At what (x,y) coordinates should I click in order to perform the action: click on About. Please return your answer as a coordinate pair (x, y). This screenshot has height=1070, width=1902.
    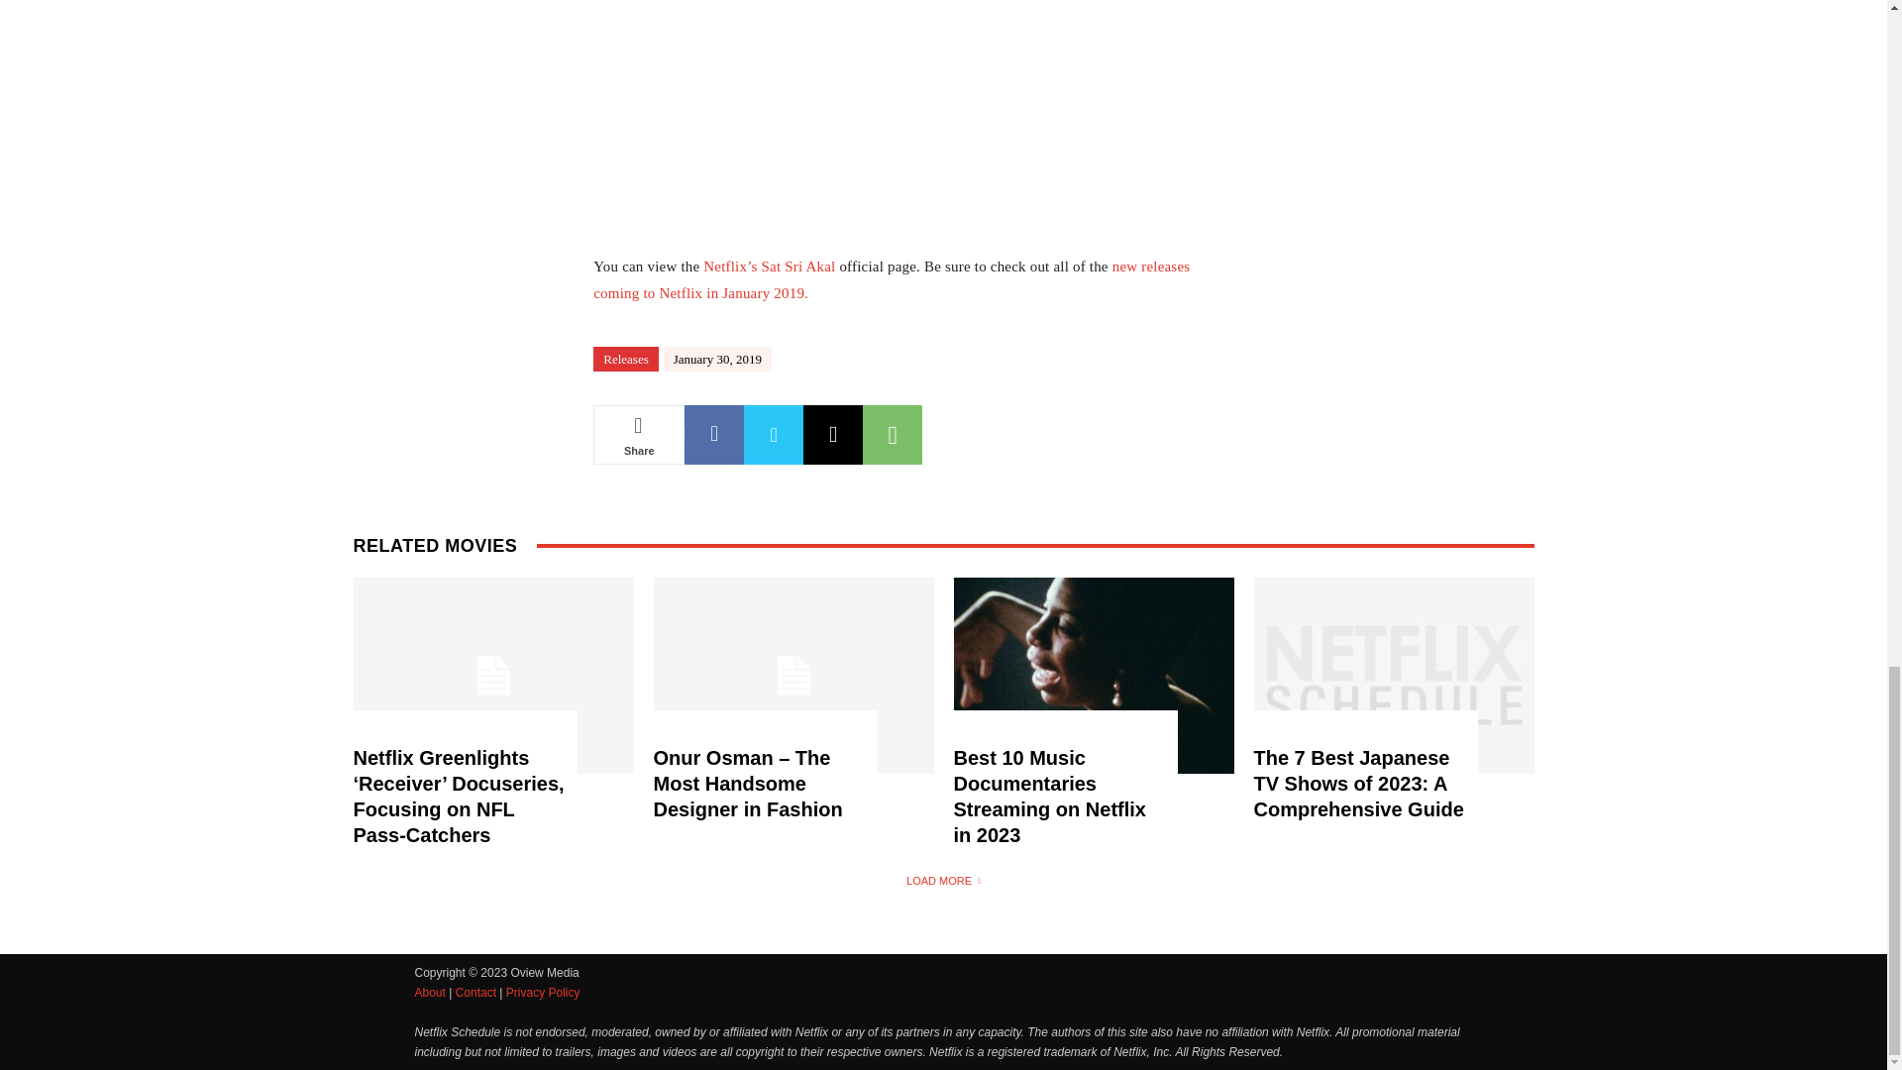
    Looking at the image, I should click on (430, 992).